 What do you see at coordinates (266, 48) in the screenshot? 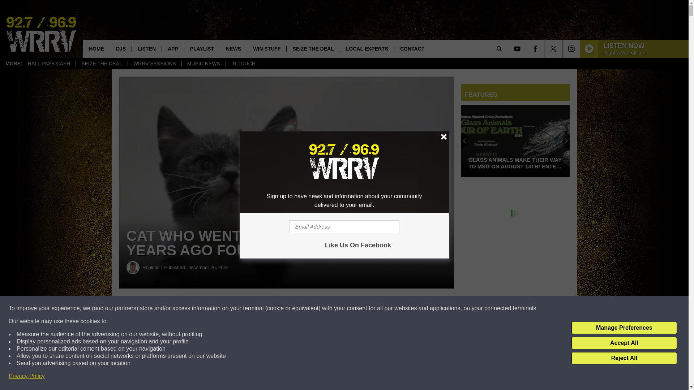
I see `WIN STUFF` at bounding box center [266, 48].